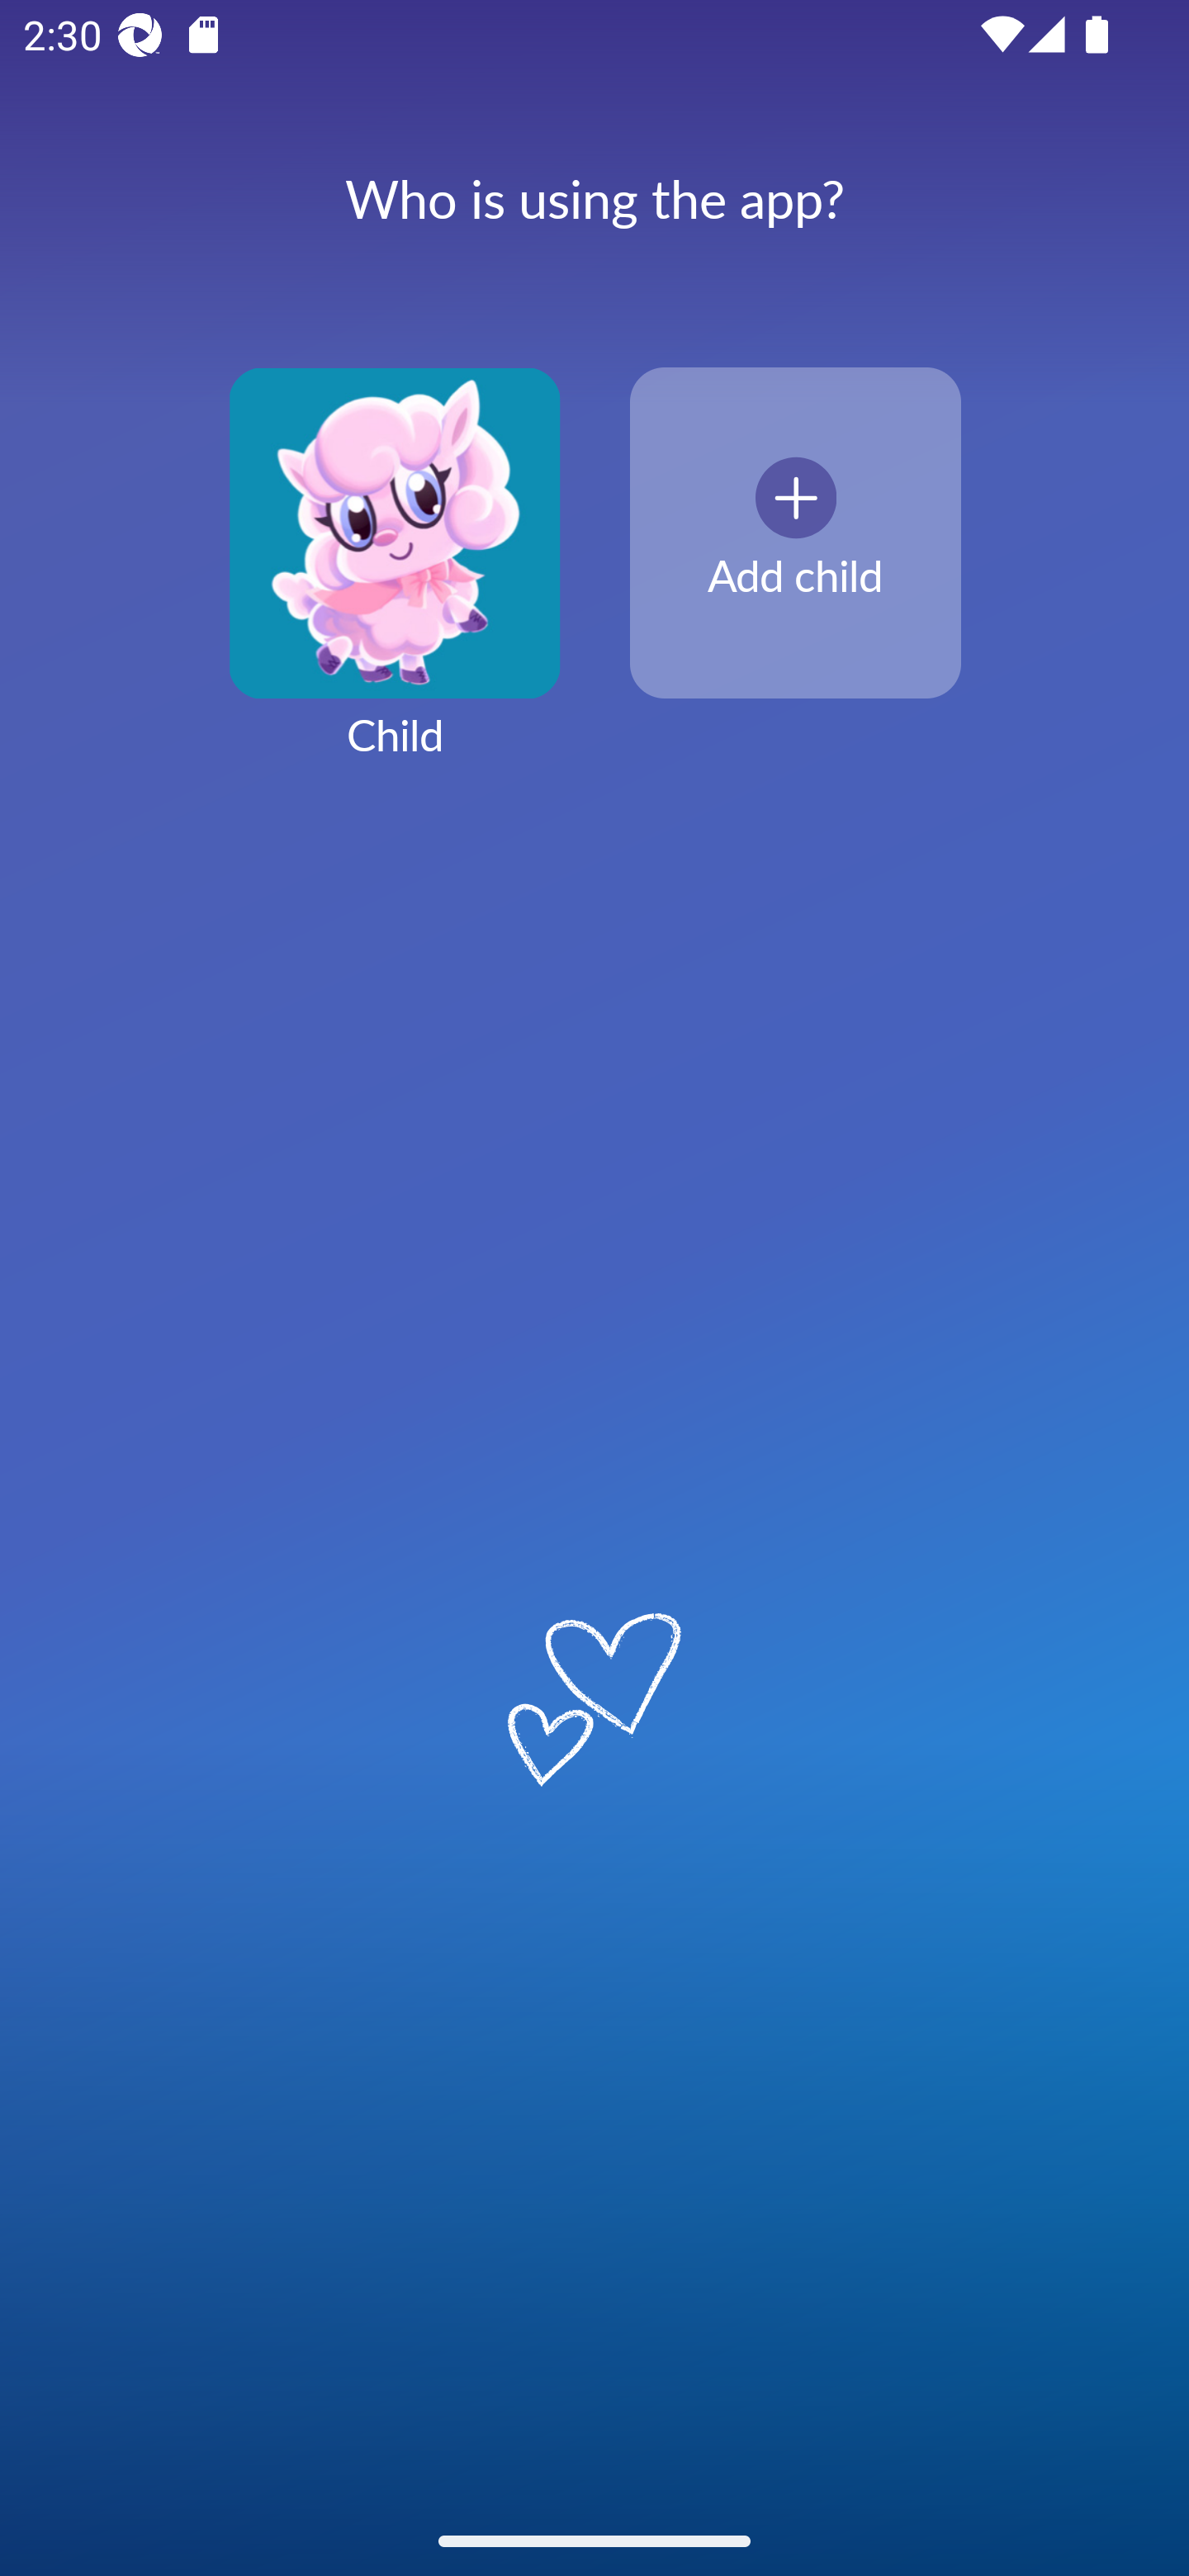 The image size is (1189, 2576). I want to click on Add child, so click(795, 533).